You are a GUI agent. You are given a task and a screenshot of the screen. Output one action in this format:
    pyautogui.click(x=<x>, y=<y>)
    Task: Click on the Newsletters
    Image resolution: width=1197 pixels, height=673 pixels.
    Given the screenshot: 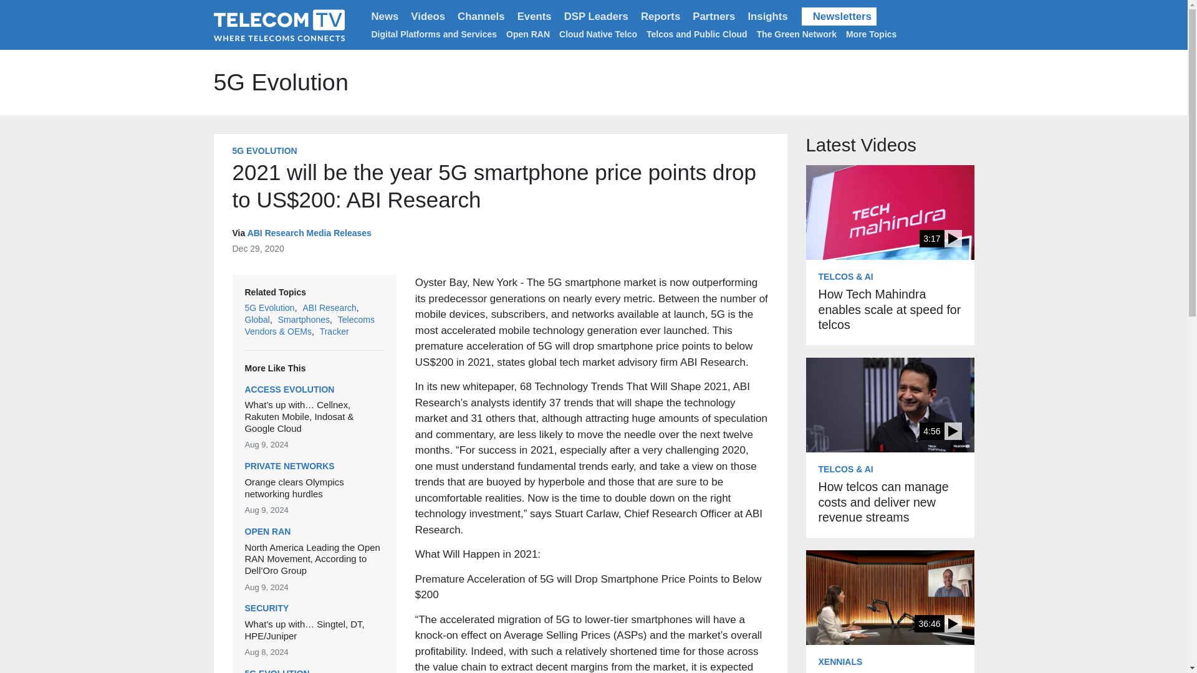 What is the action you would take?
    pyautogui.click(x=839, y=16)
    